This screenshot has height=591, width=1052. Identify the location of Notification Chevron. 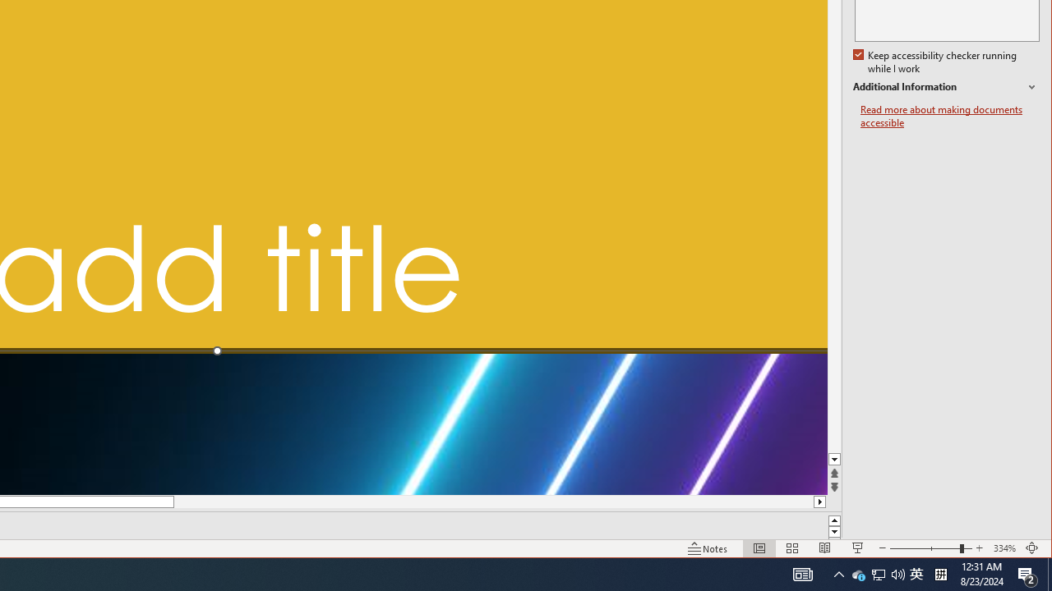
(858, 575).